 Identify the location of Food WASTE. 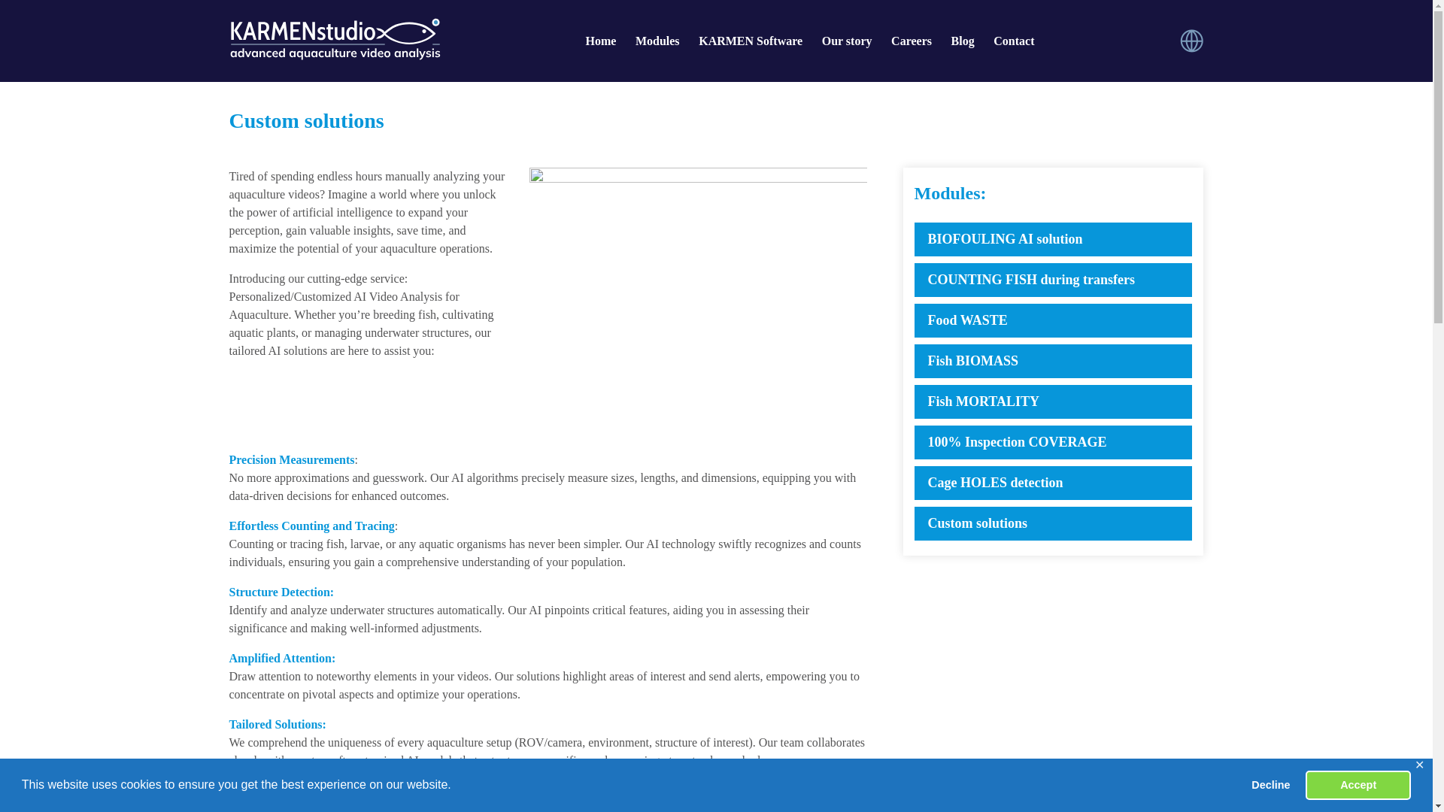
(1053, 320).